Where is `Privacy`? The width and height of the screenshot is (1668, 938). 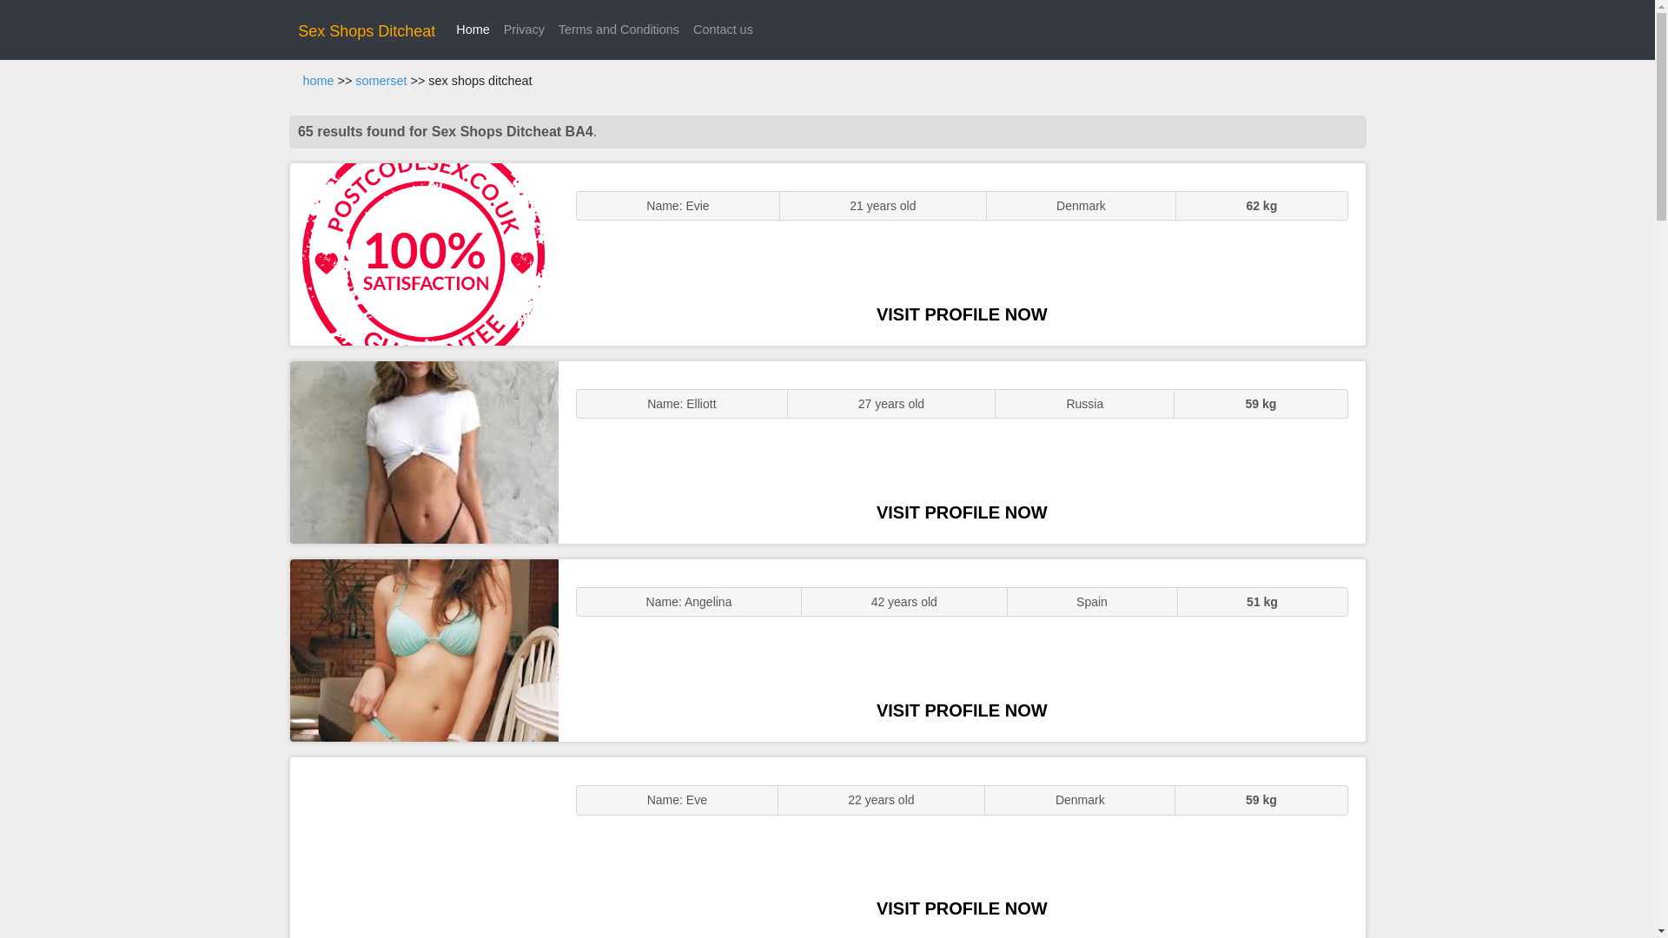 Privacy is located at coordinates (525, 30).